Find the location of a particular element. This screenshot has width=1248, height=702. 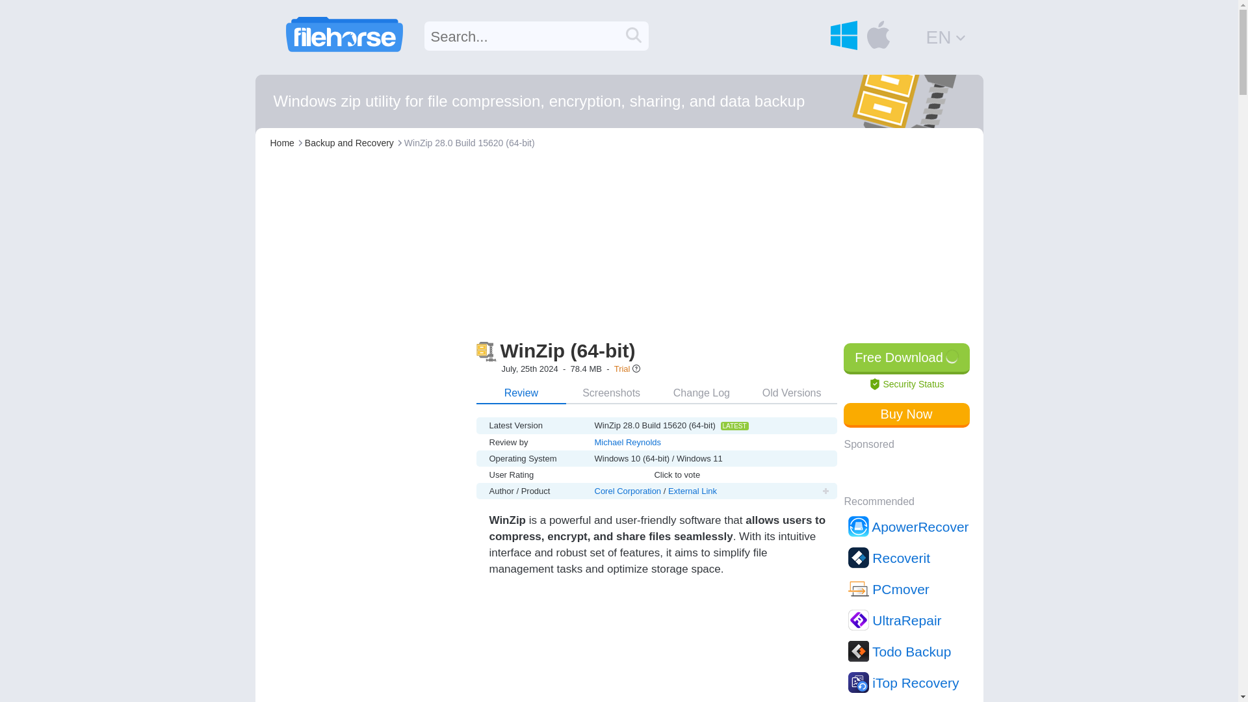

Backup and Recovery is located at coordinates (349, 142).